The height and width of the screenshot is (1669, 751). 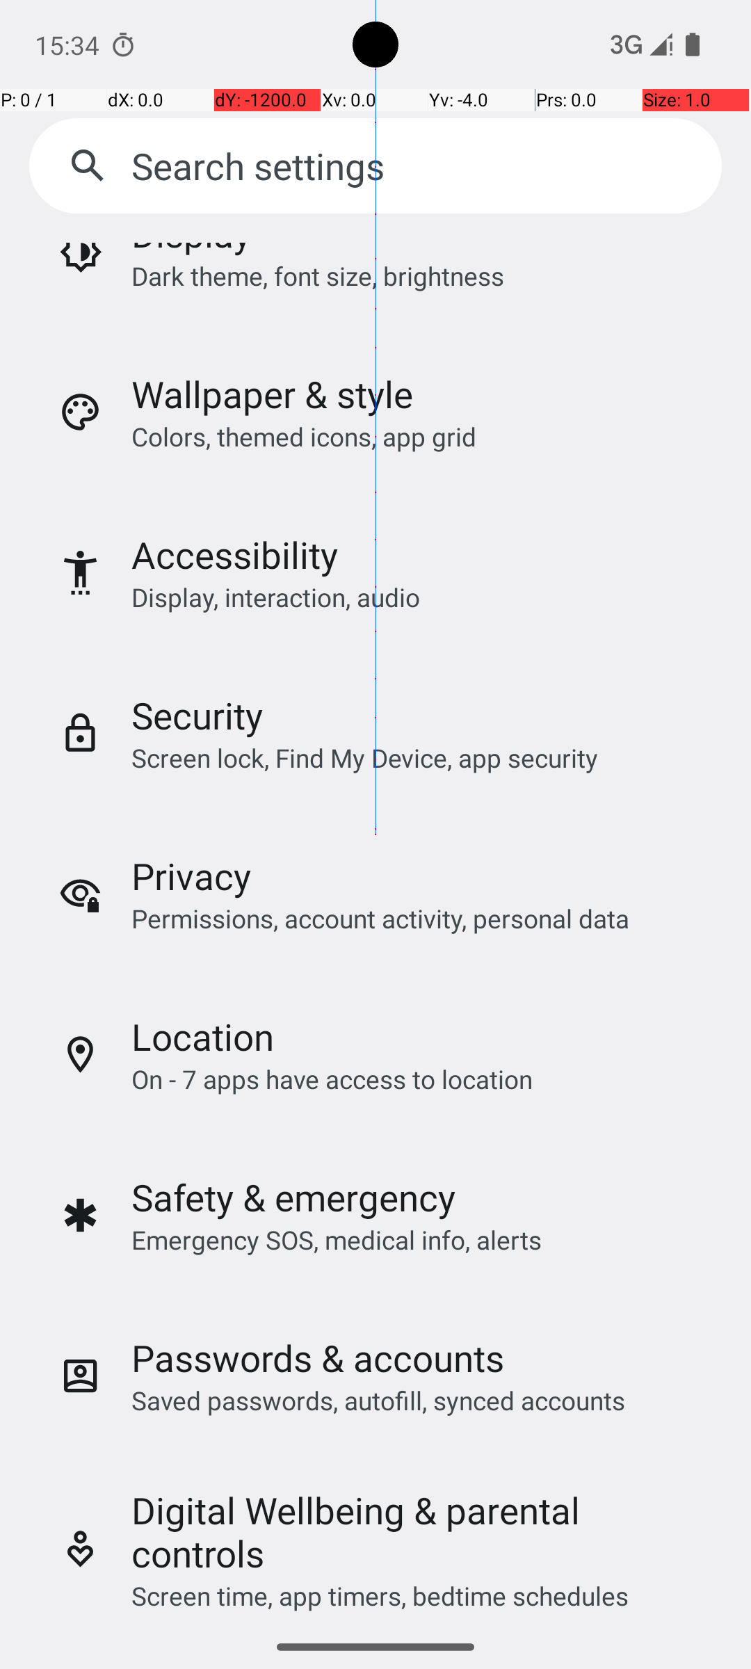 I want to click on Digital Wellbeing & parental controls, so click(x=419, y=1531).